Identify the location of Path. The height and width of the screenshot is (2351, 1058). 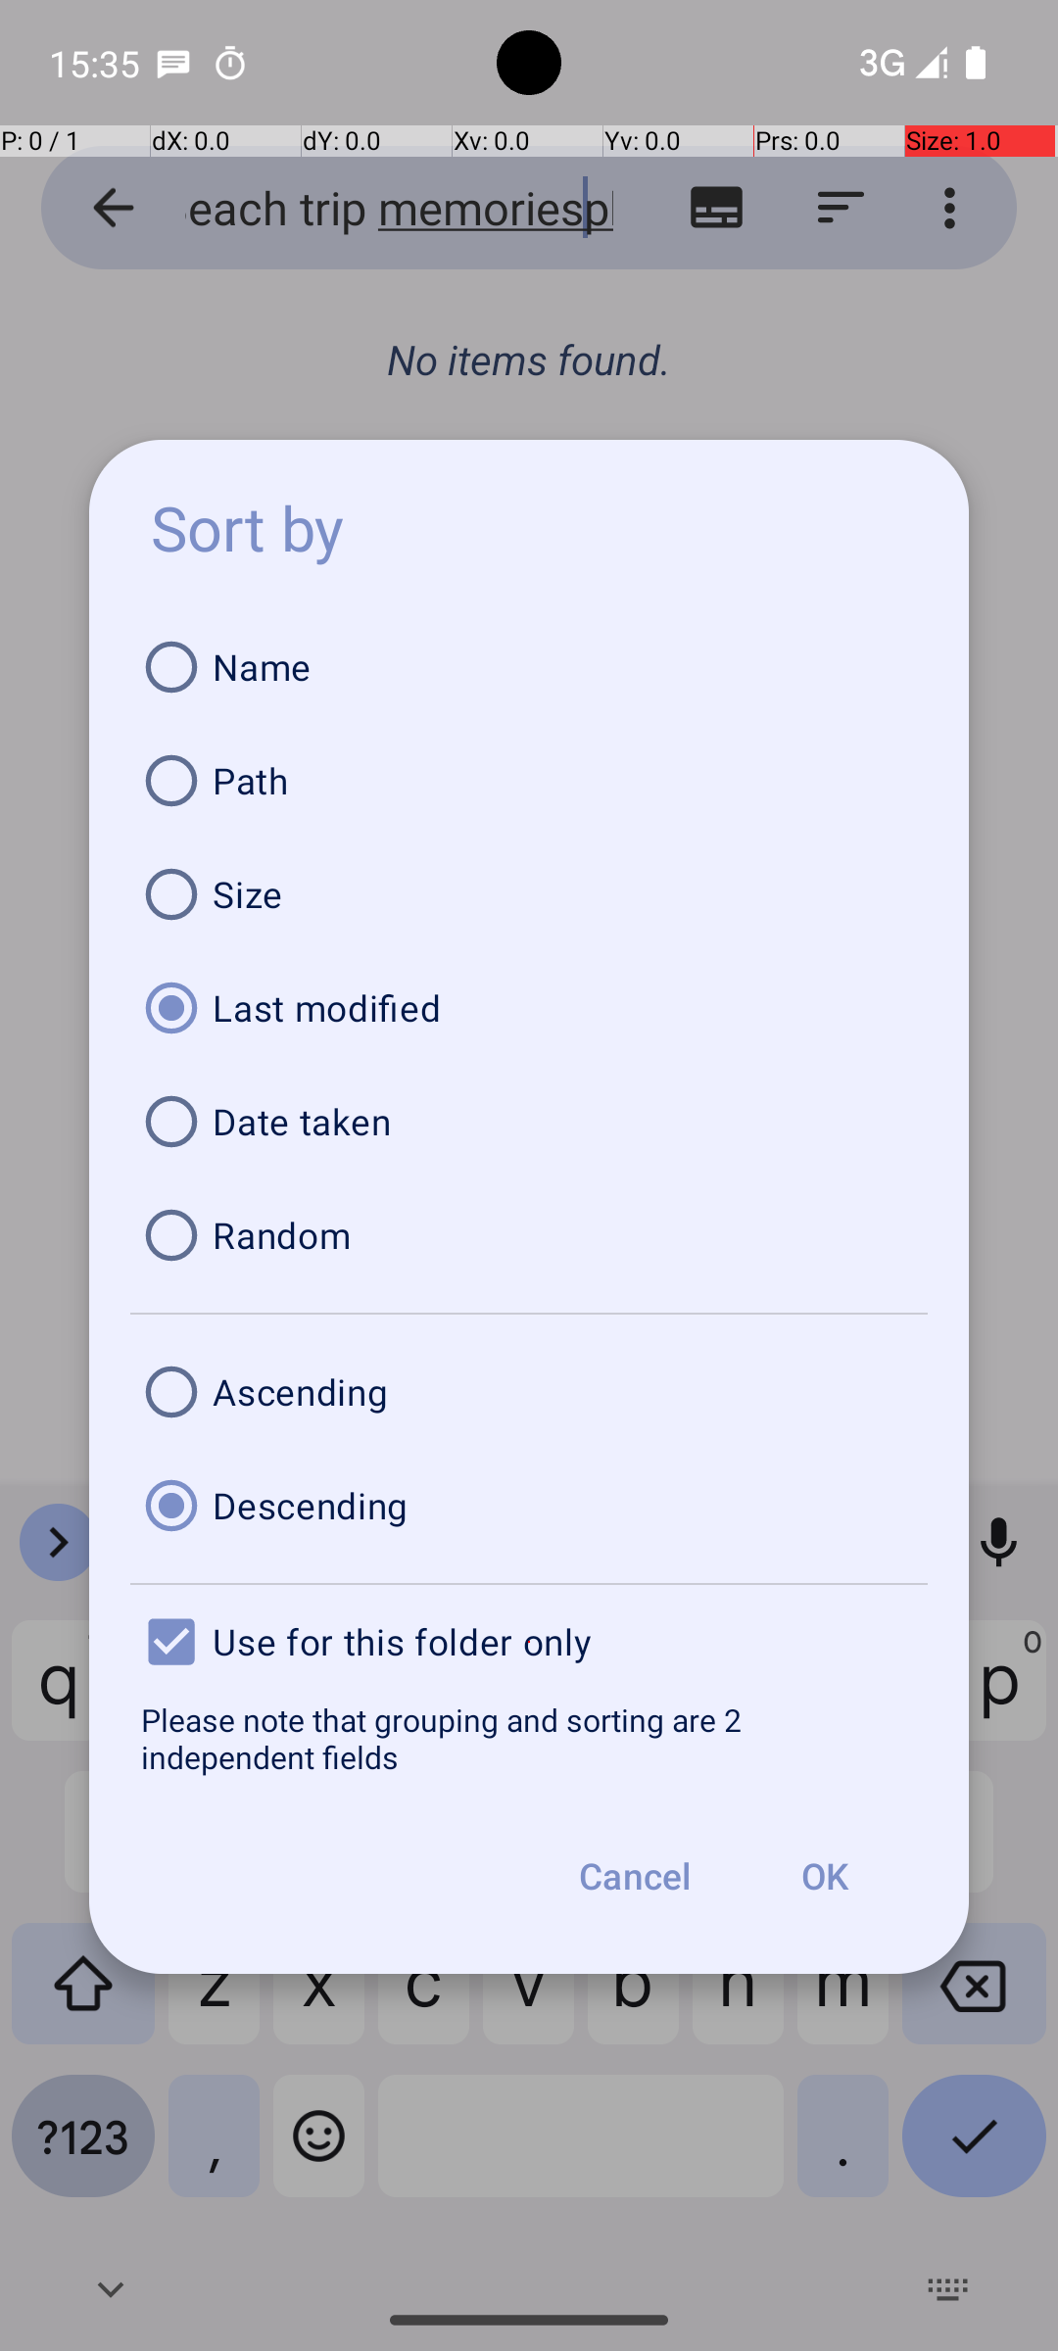
(529, 781).